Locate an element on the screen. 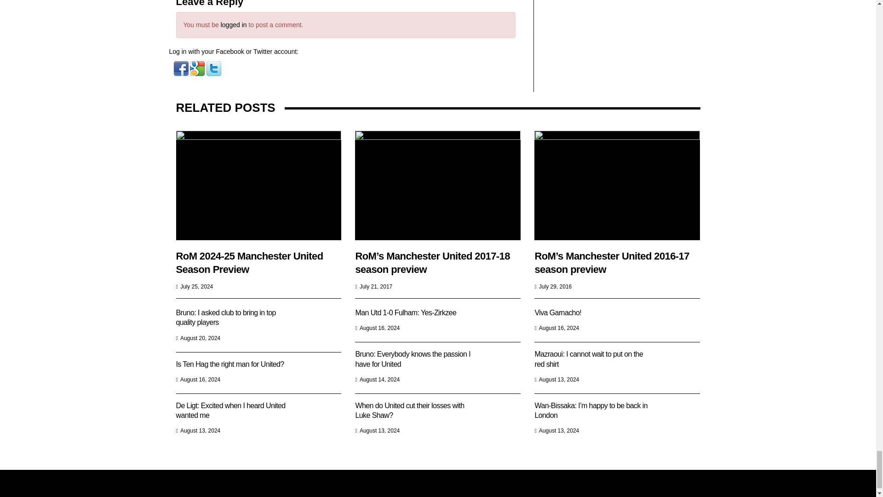 Image resolution: width=883 pixels, height=497 pixels. Connect with Google is located at coordinates (198, 68).